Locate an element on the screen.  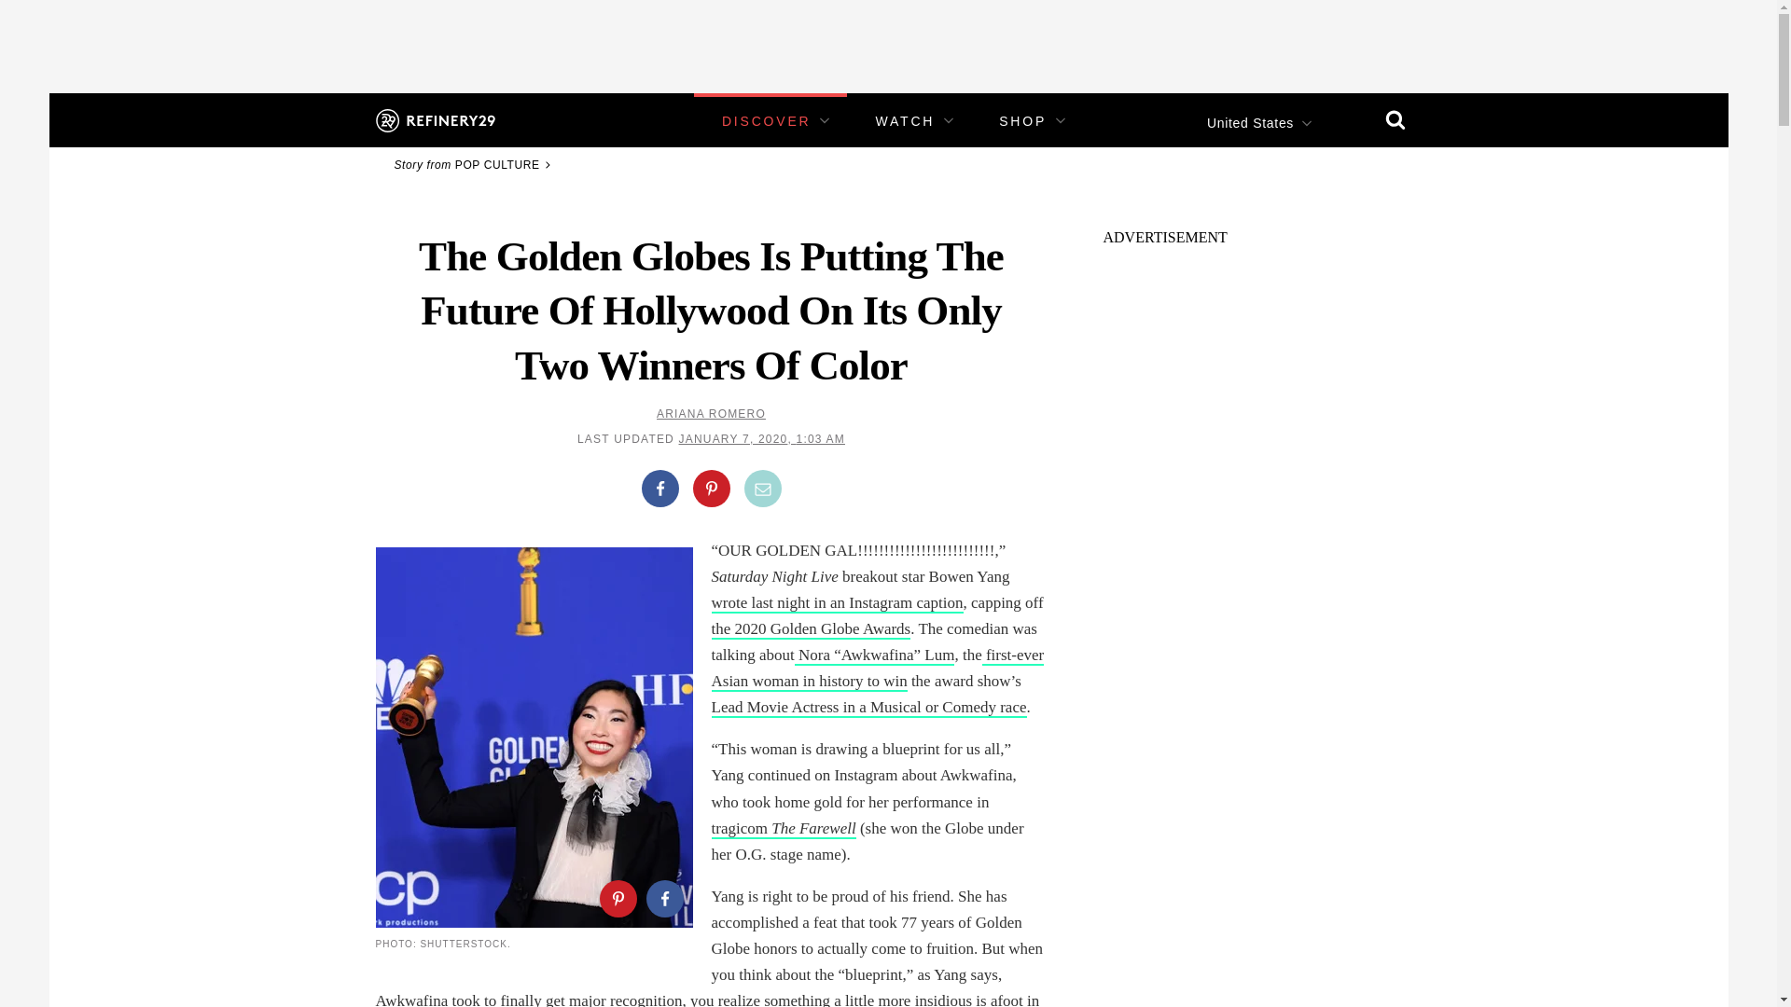
Share on Pinterest is located at coordinates (617, 898).